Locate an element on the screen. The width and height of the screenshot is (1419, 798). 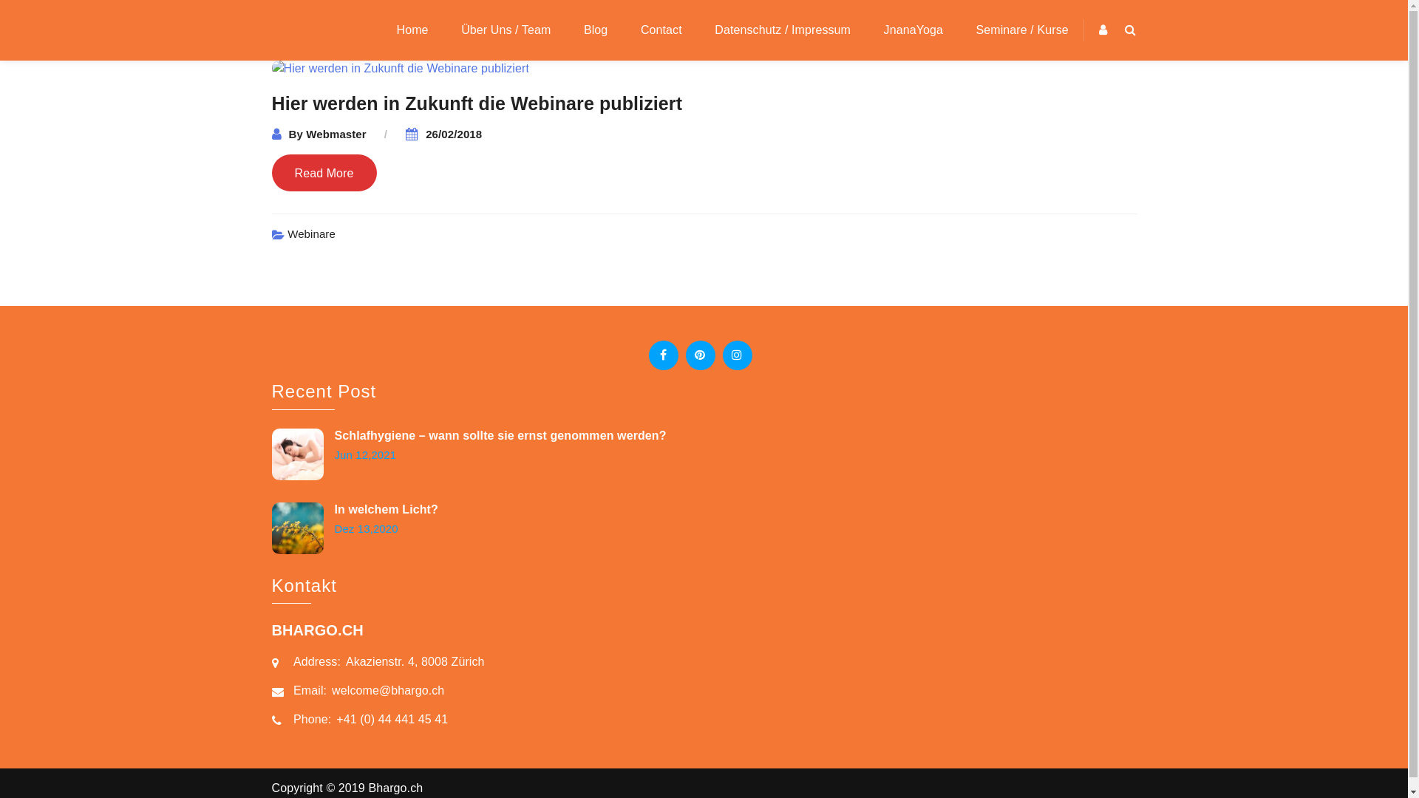
Webinare is located at coordinates (312, 234).